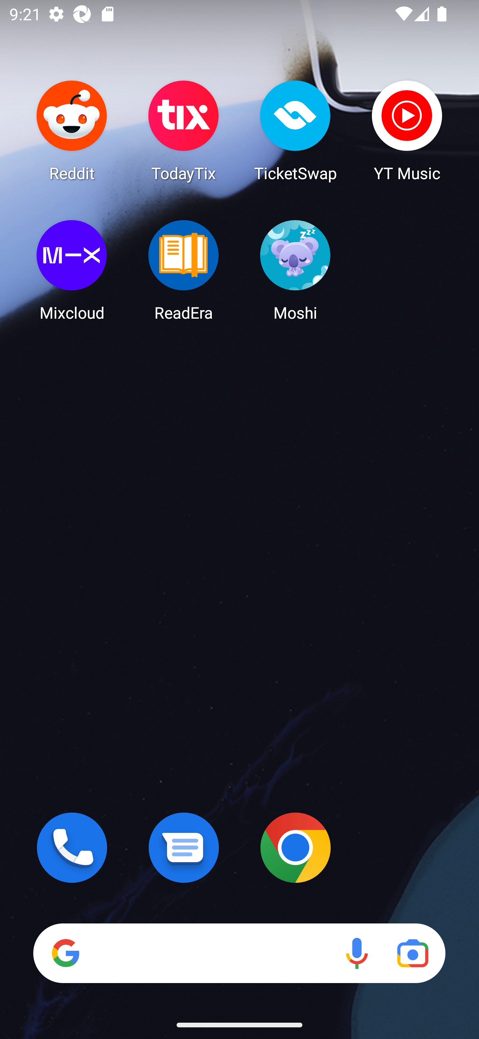 The height and width of the screenshot is (1039, 479). Describe the element at coordinates (295, 848) in the screenshot. I see `Chrome` at that location.